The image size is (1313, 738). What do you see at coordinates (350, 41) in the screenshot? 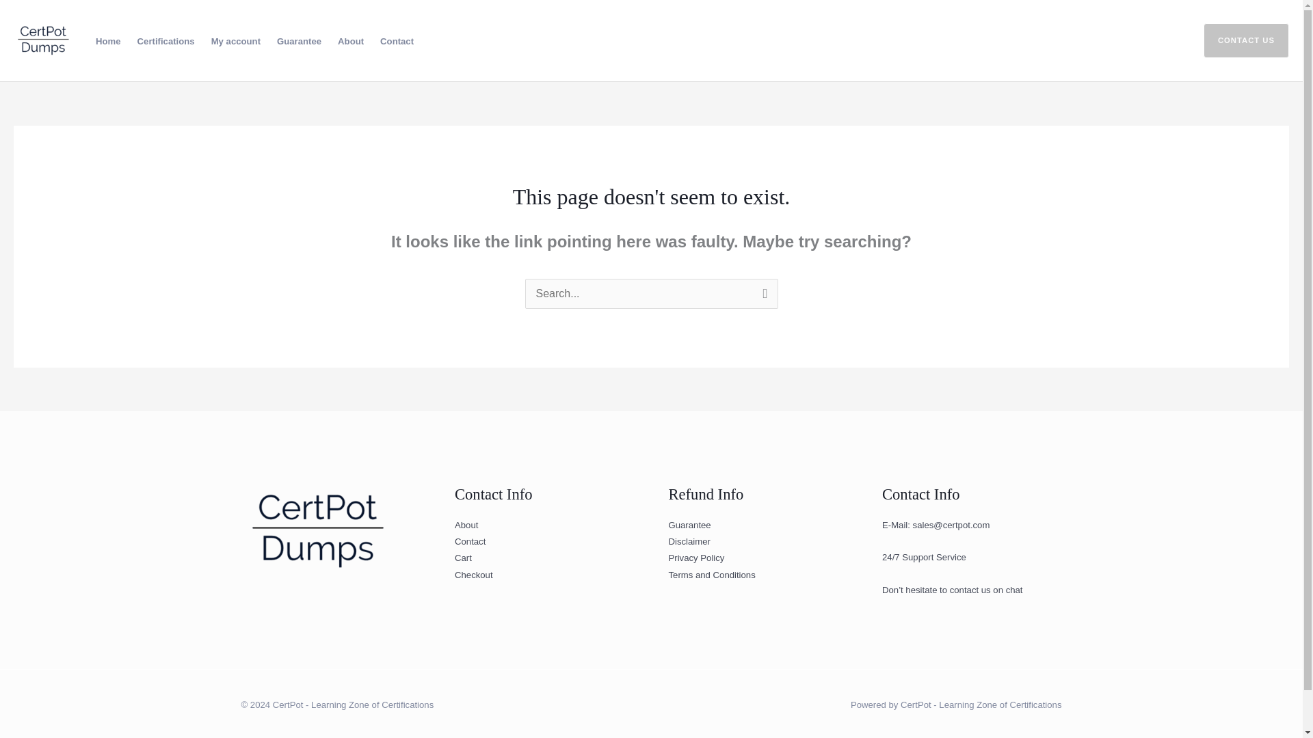
I see `About` at bounding box center [350, 41].